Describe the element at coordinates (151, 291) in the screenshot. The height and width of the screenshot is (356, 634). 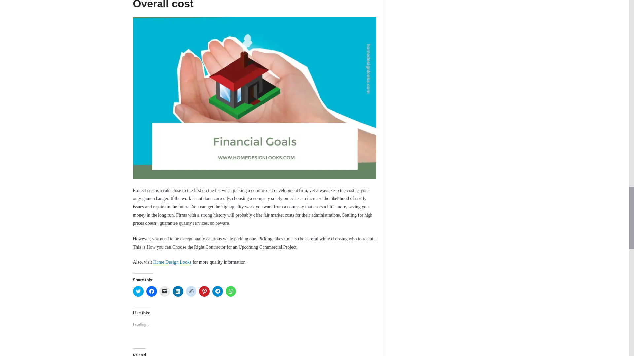
I see `Click to share on Facebook` at that location.